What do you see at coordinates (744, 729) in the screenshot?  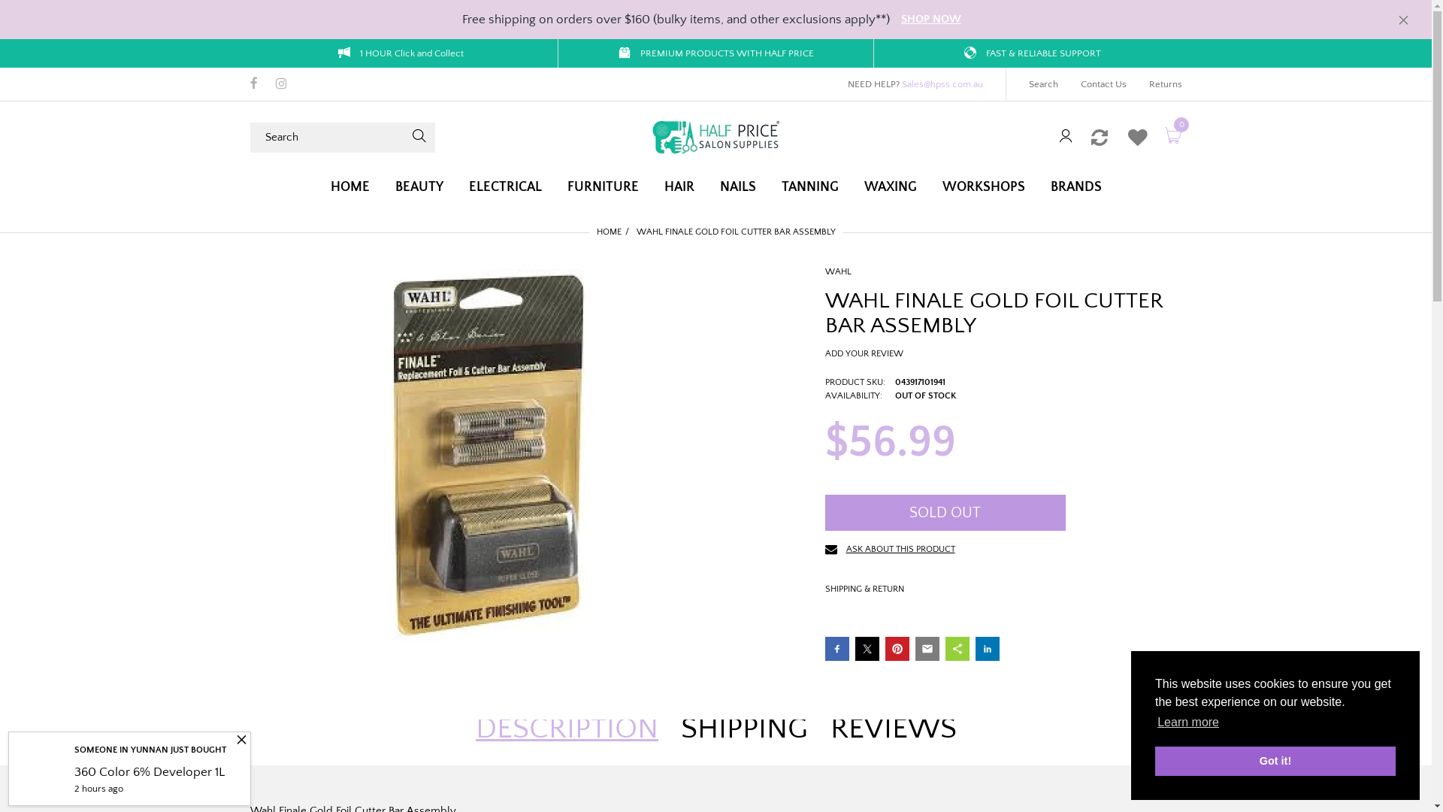 I see `SHIPPING` at bounding box center [744, 729].